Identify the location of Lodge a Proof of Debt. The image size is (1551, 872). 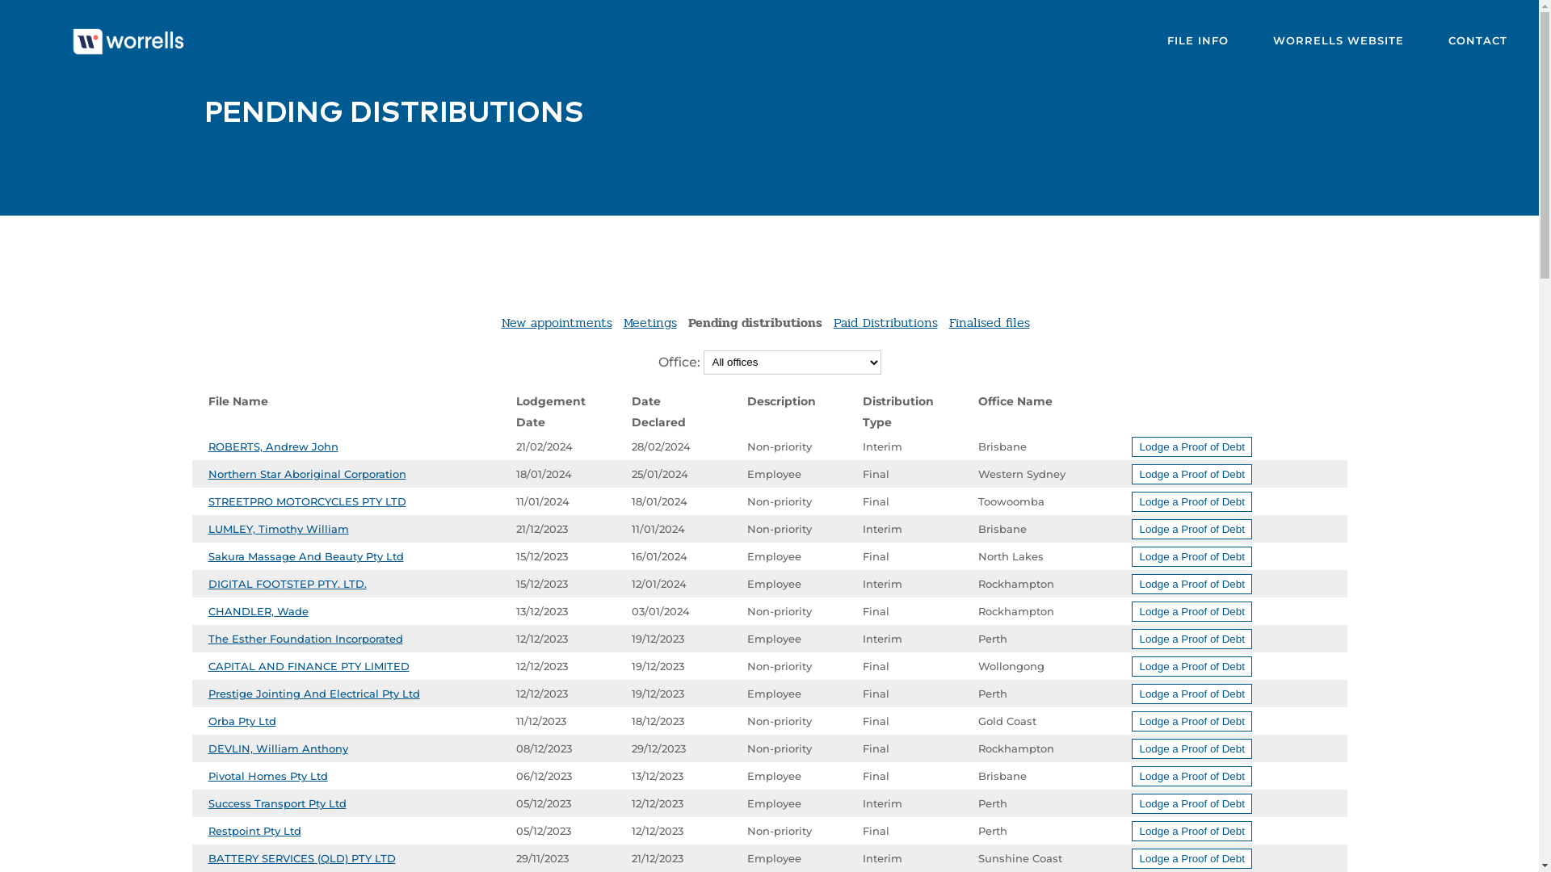
(1192, 777).